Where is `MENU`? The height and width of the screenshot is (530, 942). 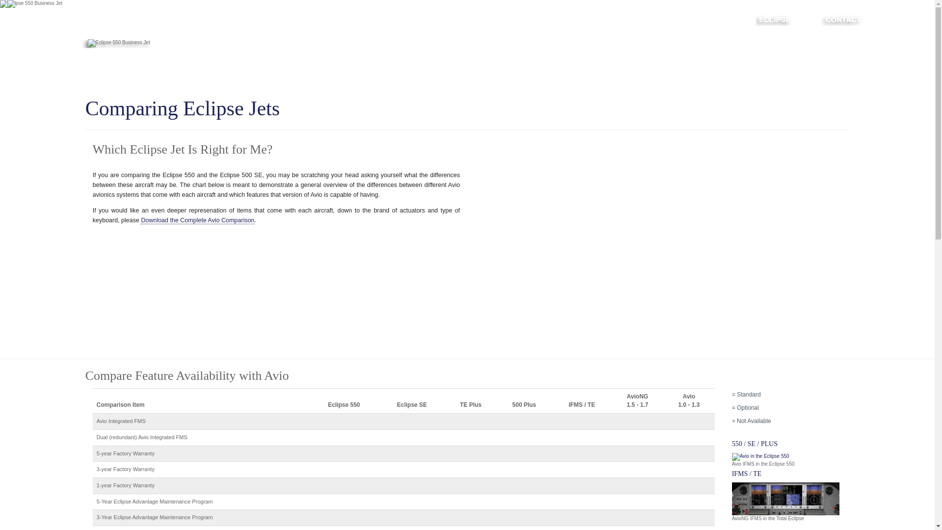 MENU is located at coordinates (899, 20).